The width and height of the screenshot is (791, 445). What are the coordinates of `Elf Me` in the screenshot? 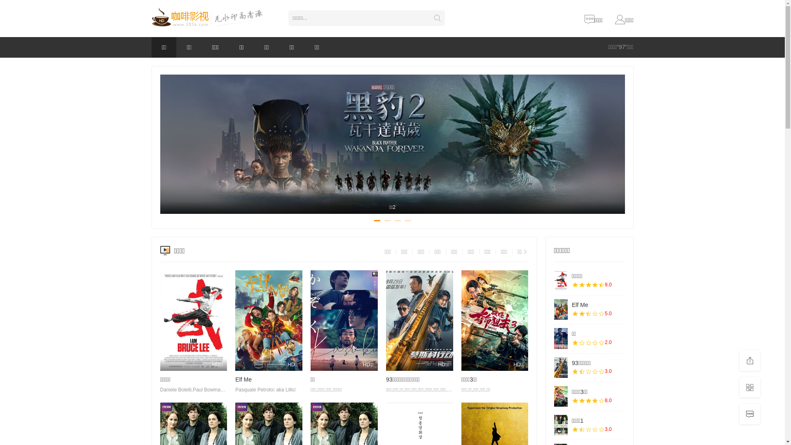 It's located at (561, 309).